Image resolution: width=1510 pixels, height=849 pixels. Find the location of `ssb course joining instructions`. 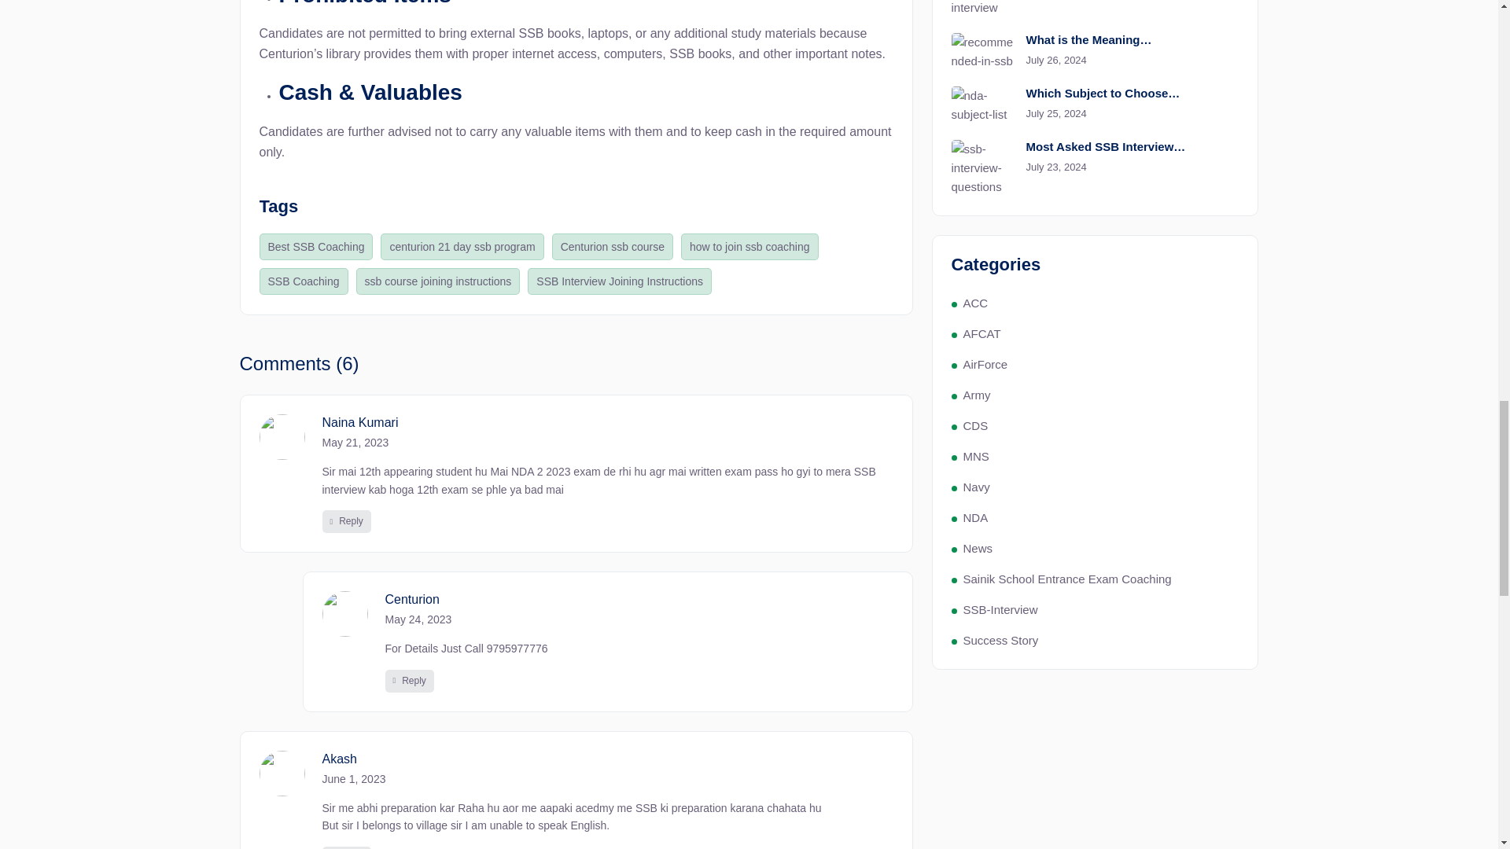

ssb course joining instructions is located at coordinates (439, 281).